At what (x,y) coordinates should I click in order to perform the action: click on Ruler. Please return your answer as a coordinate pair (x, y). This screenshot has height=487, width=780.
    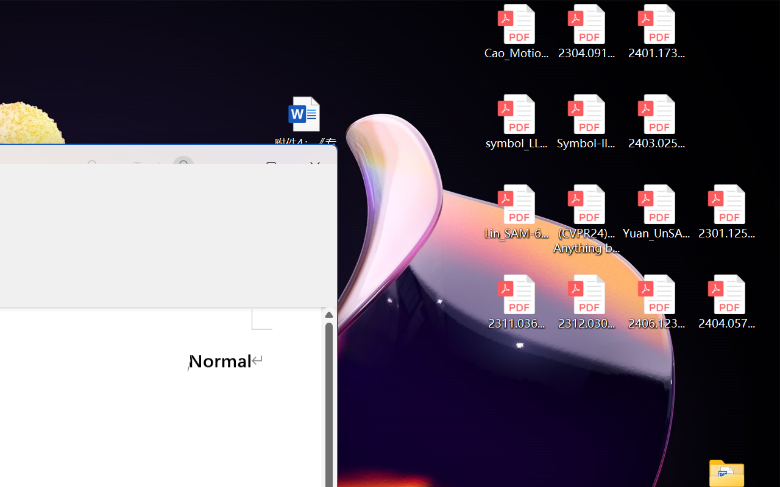
    Looking at the image, I should click on (51, 254).